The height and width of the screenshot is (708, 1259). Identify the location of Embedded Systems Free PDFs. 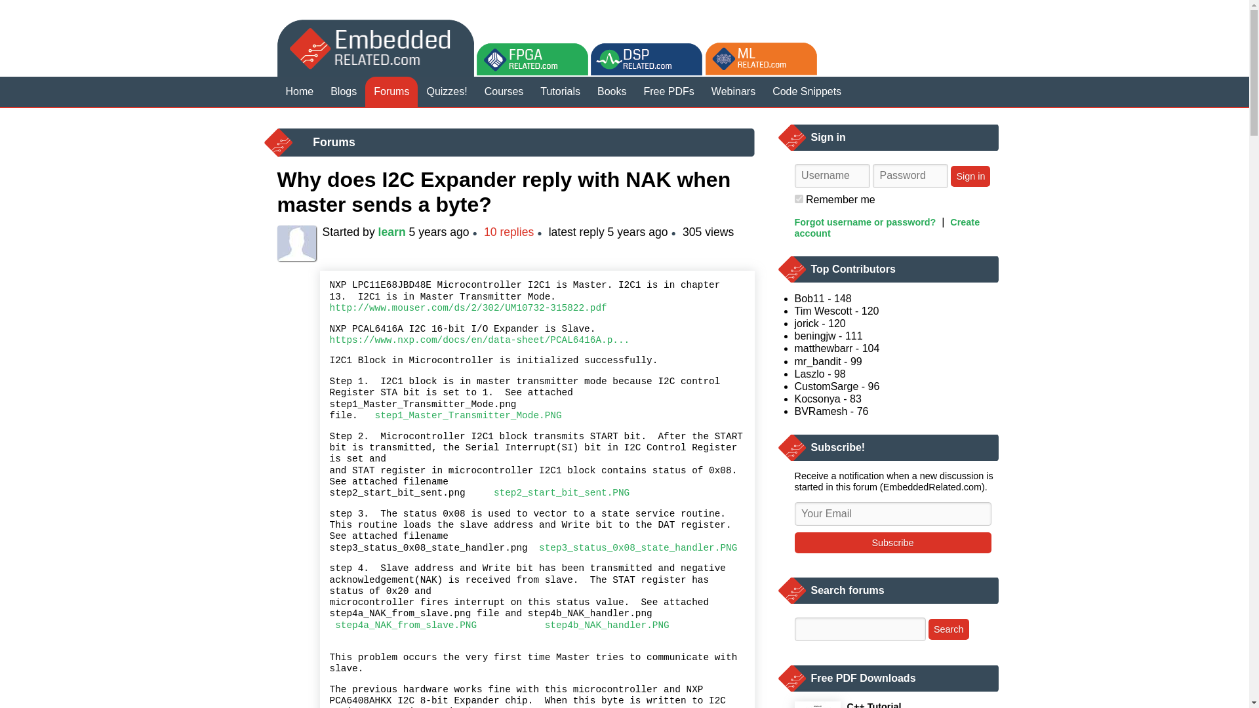
(669, 92).